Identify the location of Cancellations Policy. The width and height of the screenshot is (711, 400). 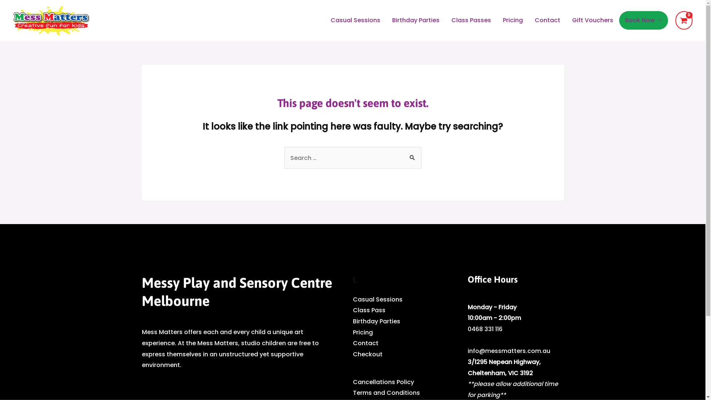
(383, 382).